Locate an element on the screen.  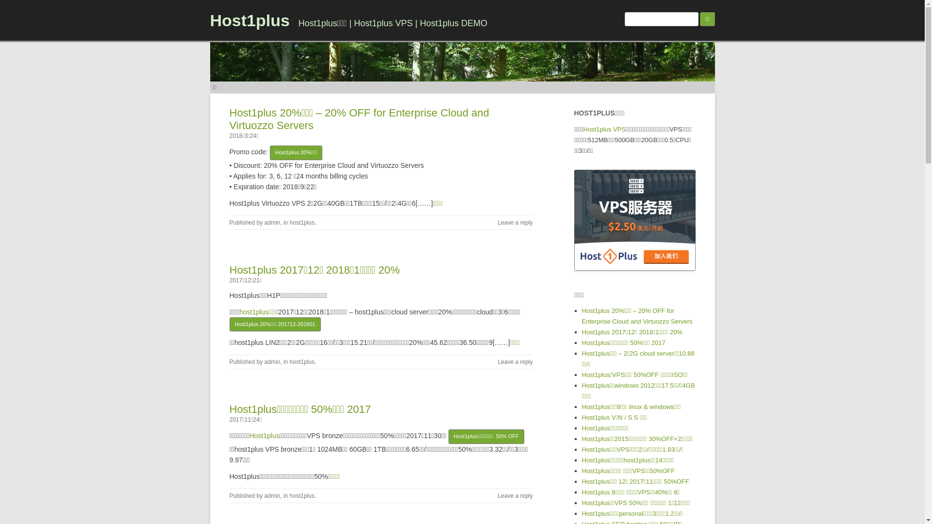
Host1plus is located at coordinates (264, 436).